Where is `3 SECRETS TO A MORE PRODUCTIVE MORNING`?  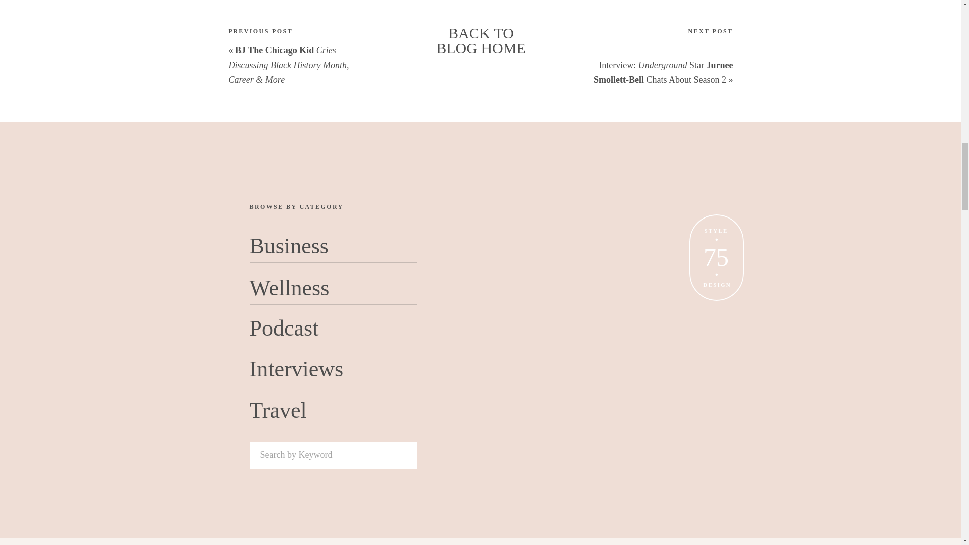 3 SECRETS TO A MORE PRODUCTIVE MORNING is located at coordinates (701, 400).